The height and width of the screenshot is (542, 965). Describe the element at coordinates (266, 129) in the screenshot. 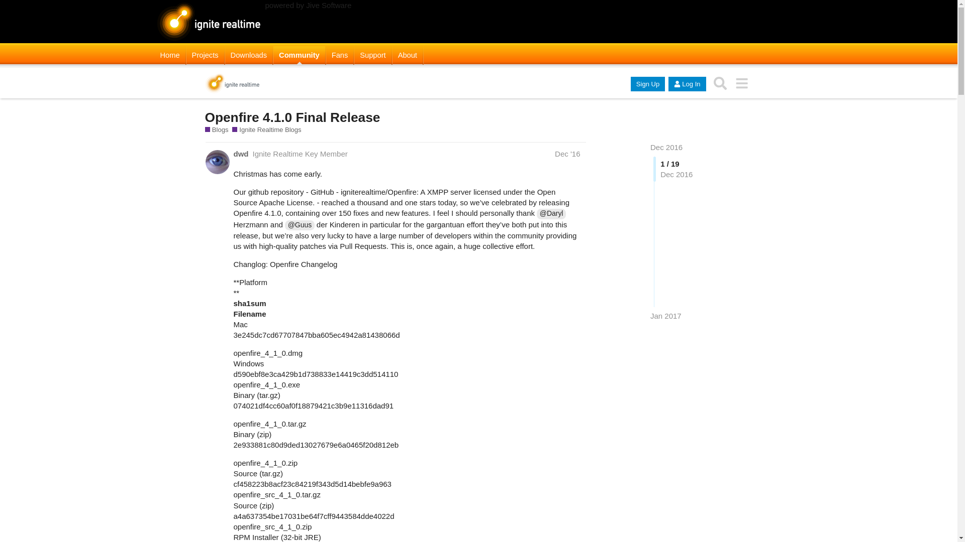

I see `Ignite Realtime Blogs` at that location.